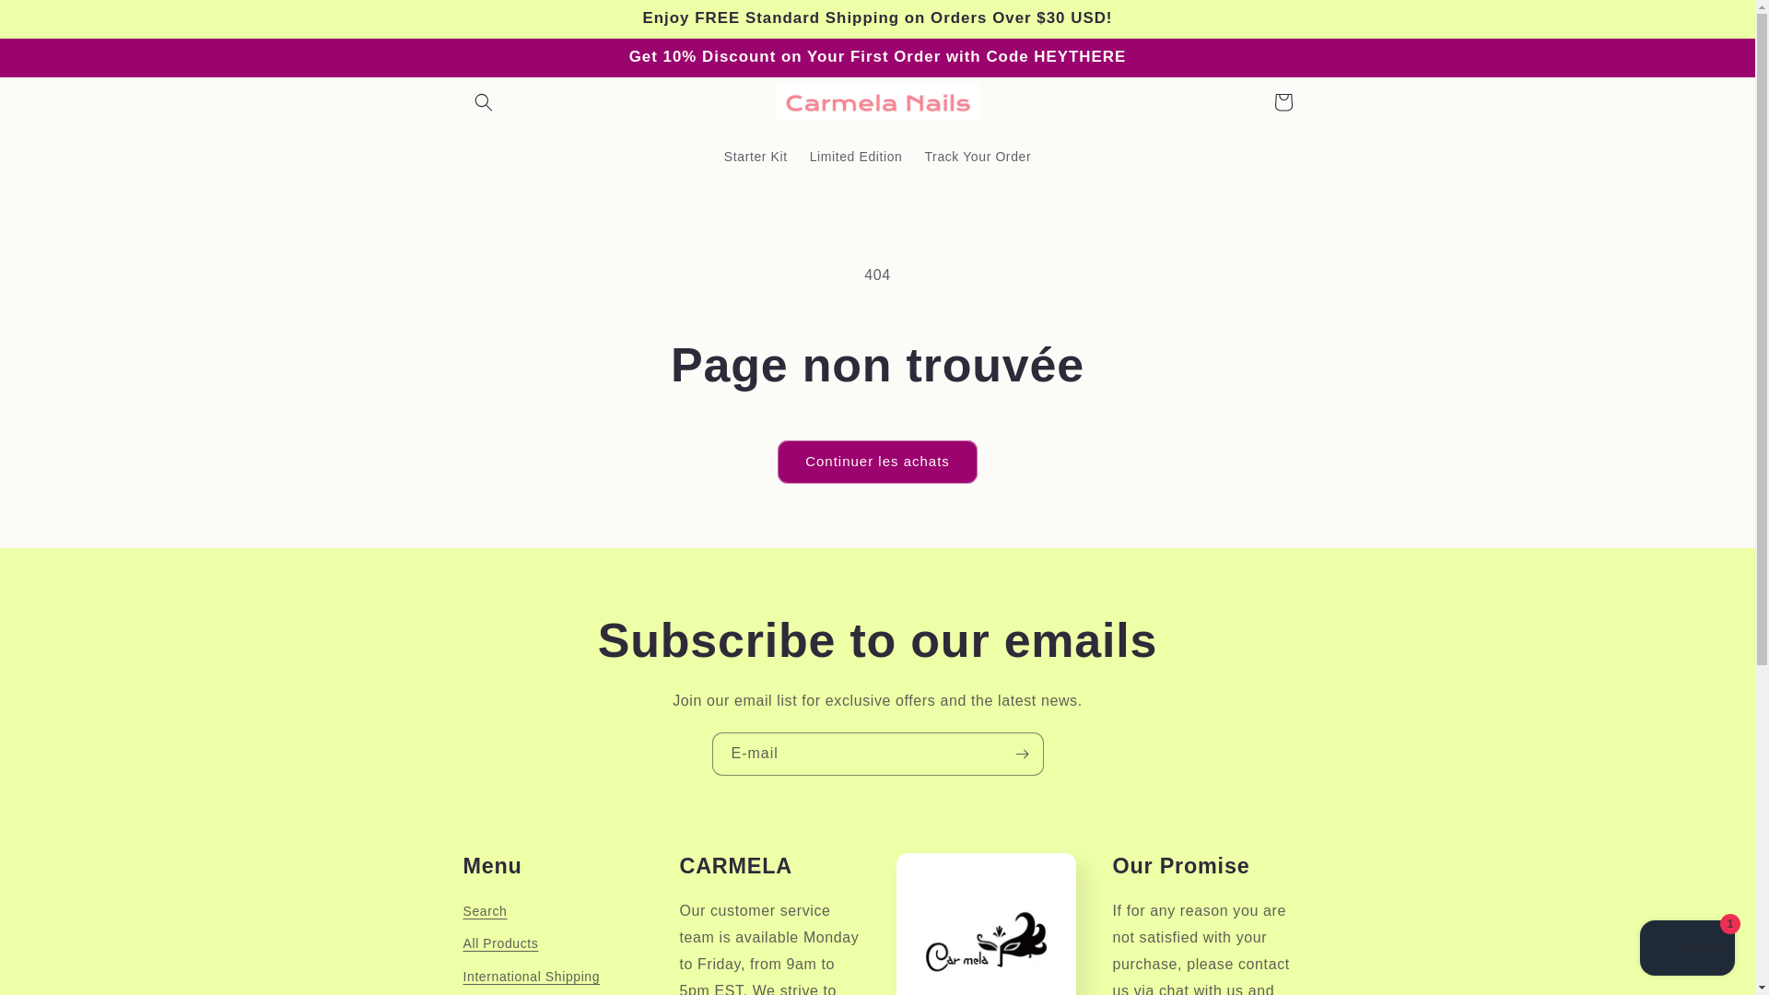 The width and height of the screenshot is (1769, 995). What do you see at coordinates (1283, 101) in the screenshot?
I see `Panier` at bounding box center [1283, 101].